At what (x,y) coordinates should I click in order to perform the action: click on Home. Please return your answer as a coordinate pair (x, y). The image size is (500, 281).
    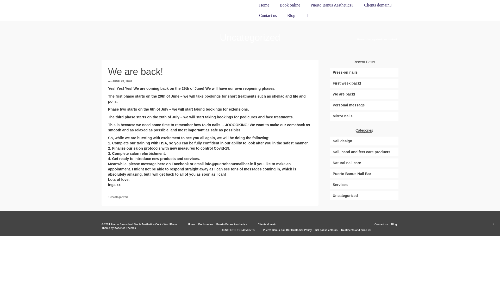
    Looking at the image, I should click on (360, 39).